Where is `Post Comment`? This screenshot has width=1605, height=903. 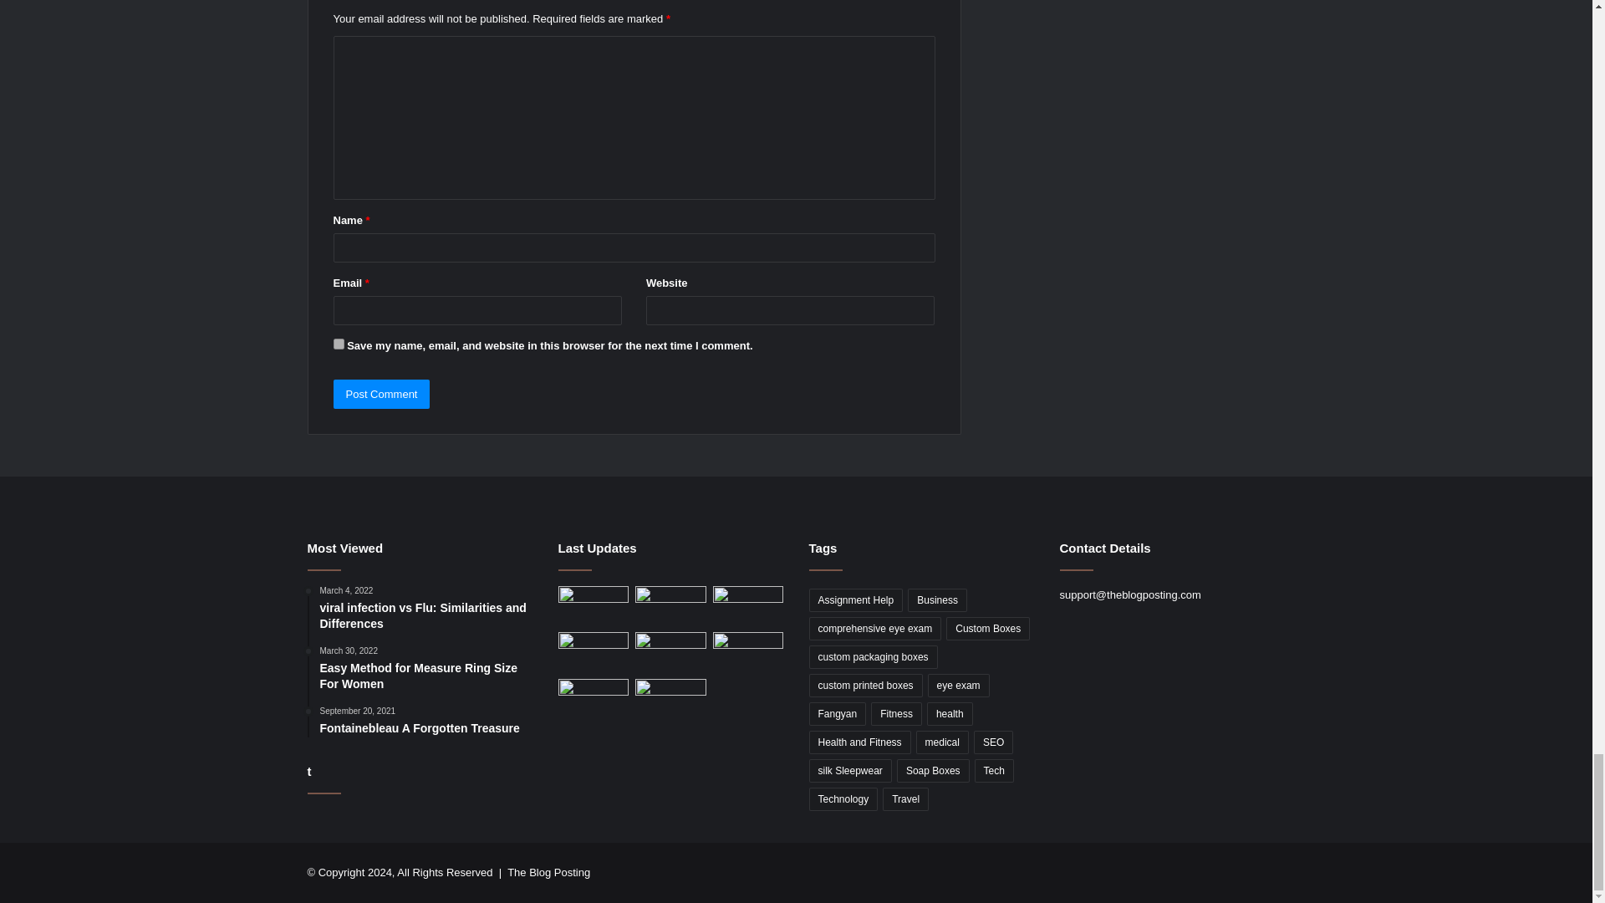 Post Comment is located at coordinates (381, 394).